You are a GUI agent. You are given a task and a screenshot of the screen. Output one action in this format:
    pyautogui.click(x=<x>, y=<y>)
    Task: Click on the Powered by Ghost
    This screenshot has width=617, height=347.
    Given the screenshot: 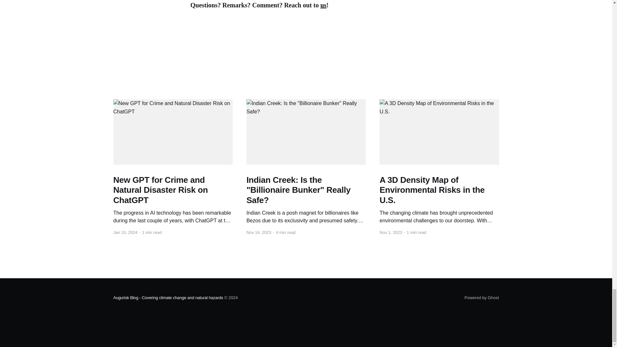 What is the action you would take?
    pyautogui.click(x=482, y=298)
    